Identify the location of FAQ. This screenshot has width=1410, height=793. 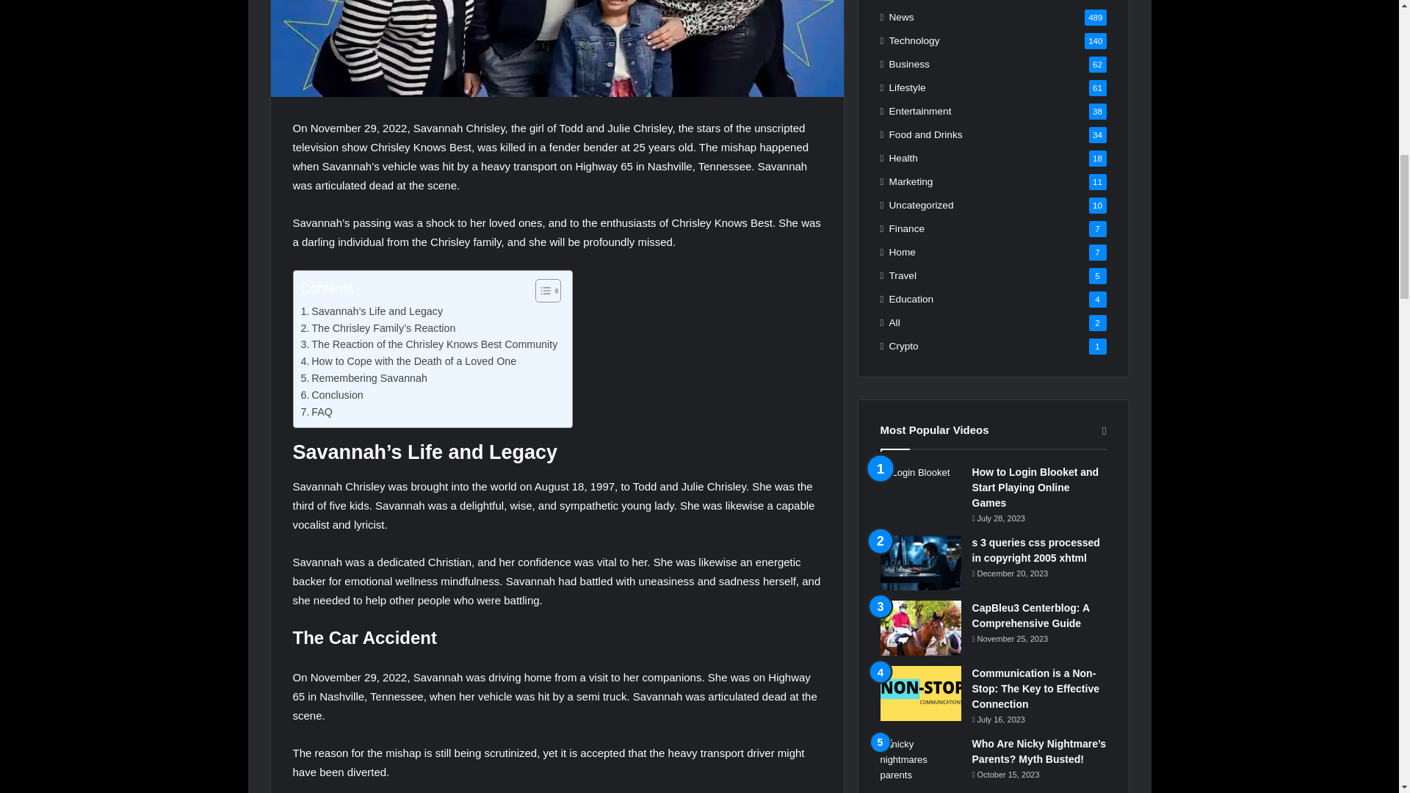
(317, 412).